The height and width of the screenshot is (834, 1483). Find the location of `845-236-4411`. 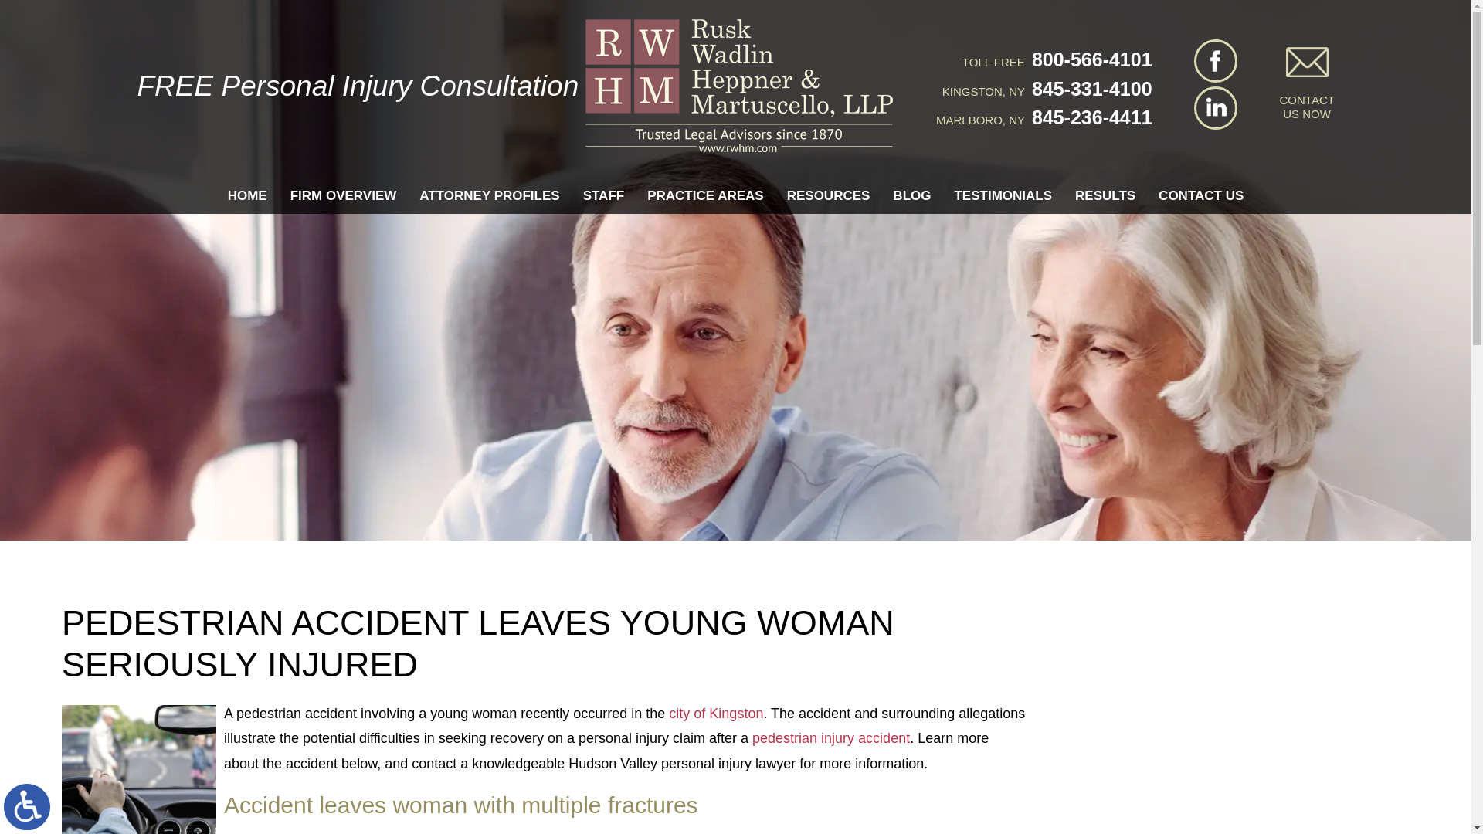

845-236-4411 is located at coordinates (1089, 117).